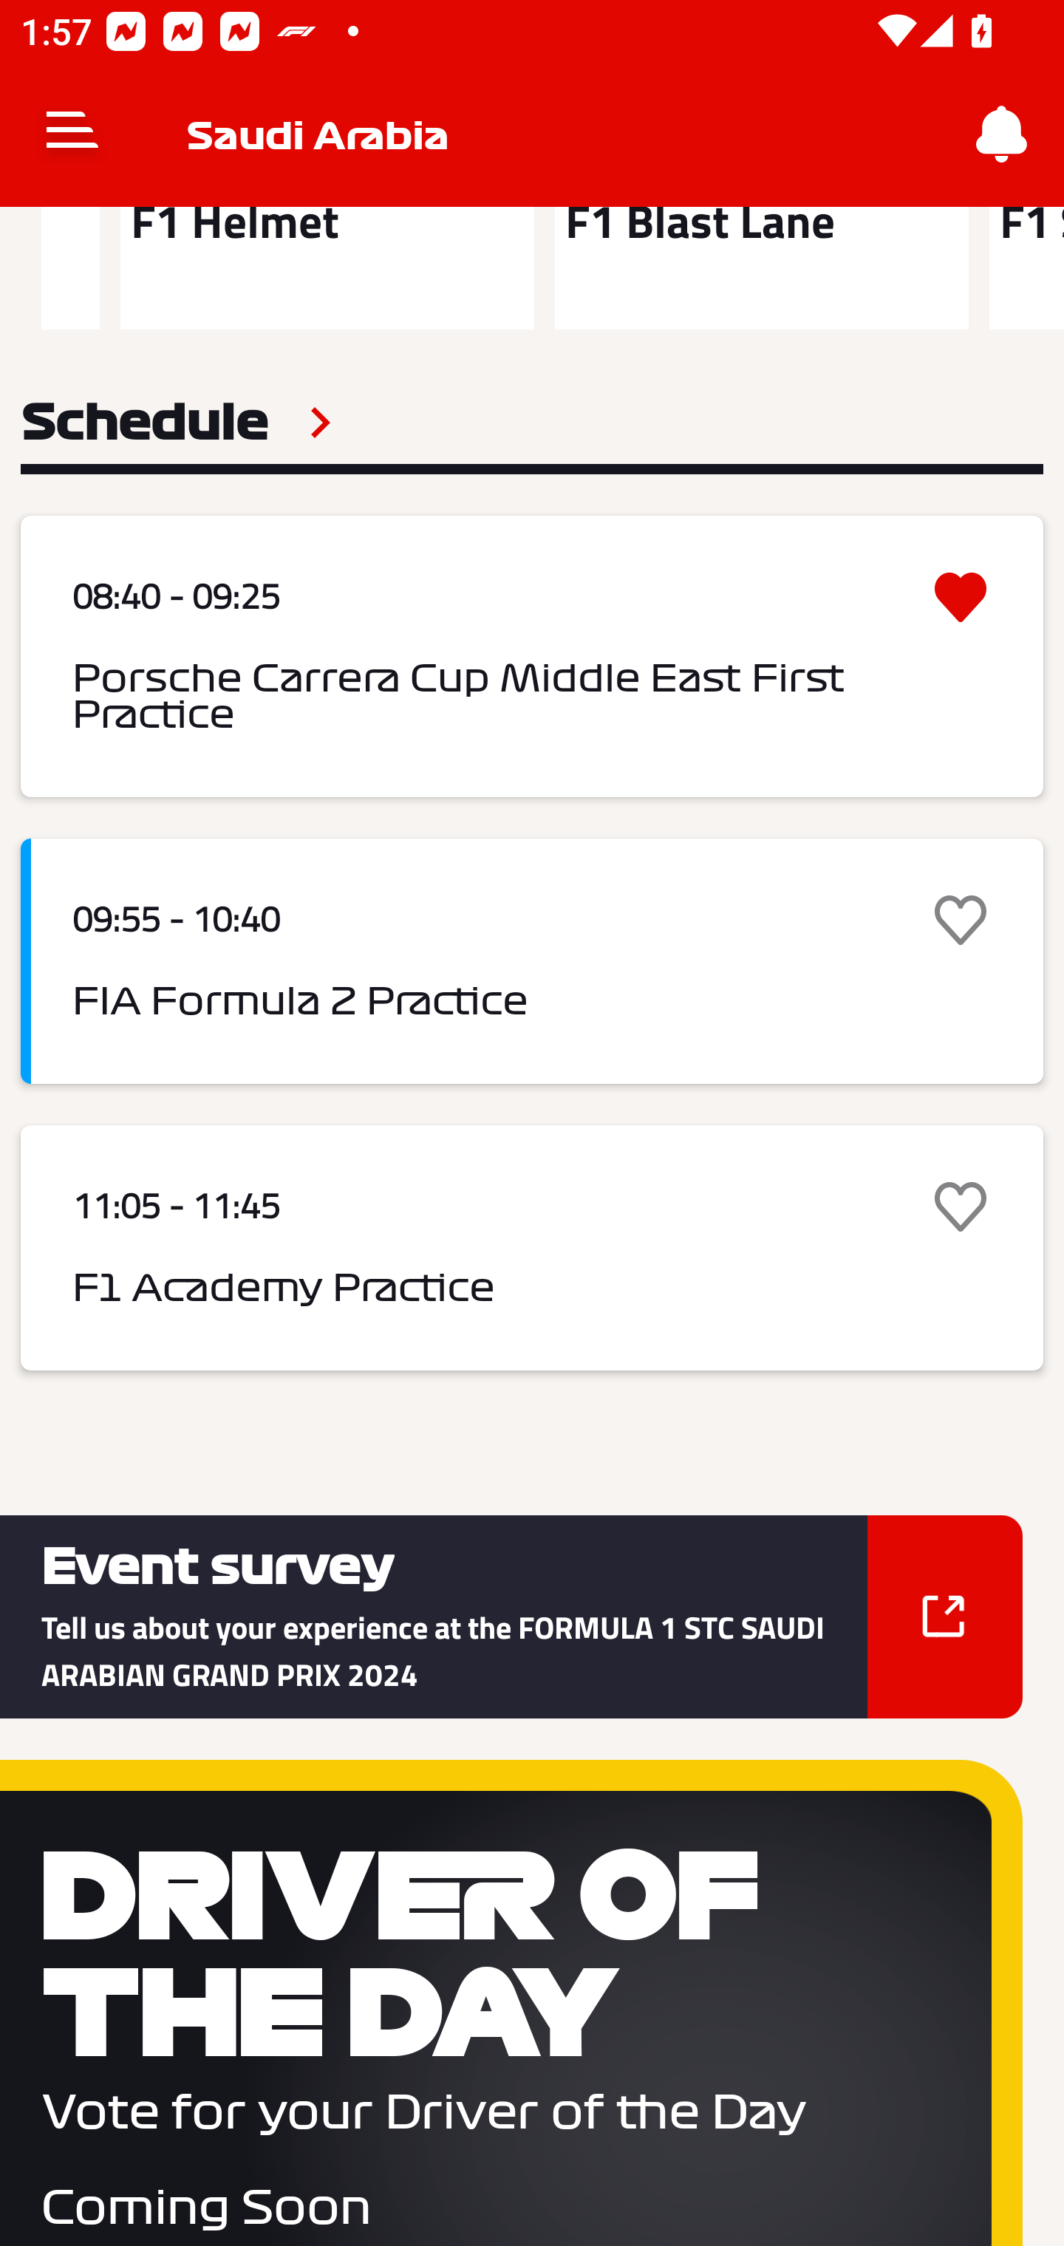 The height and width of the screenshot is (2246, 1064). Describe the element at coordinates (532, 960) in the screenshot. I see `09:55 - 10:40 FIA Formula 2 Practice` at that location.